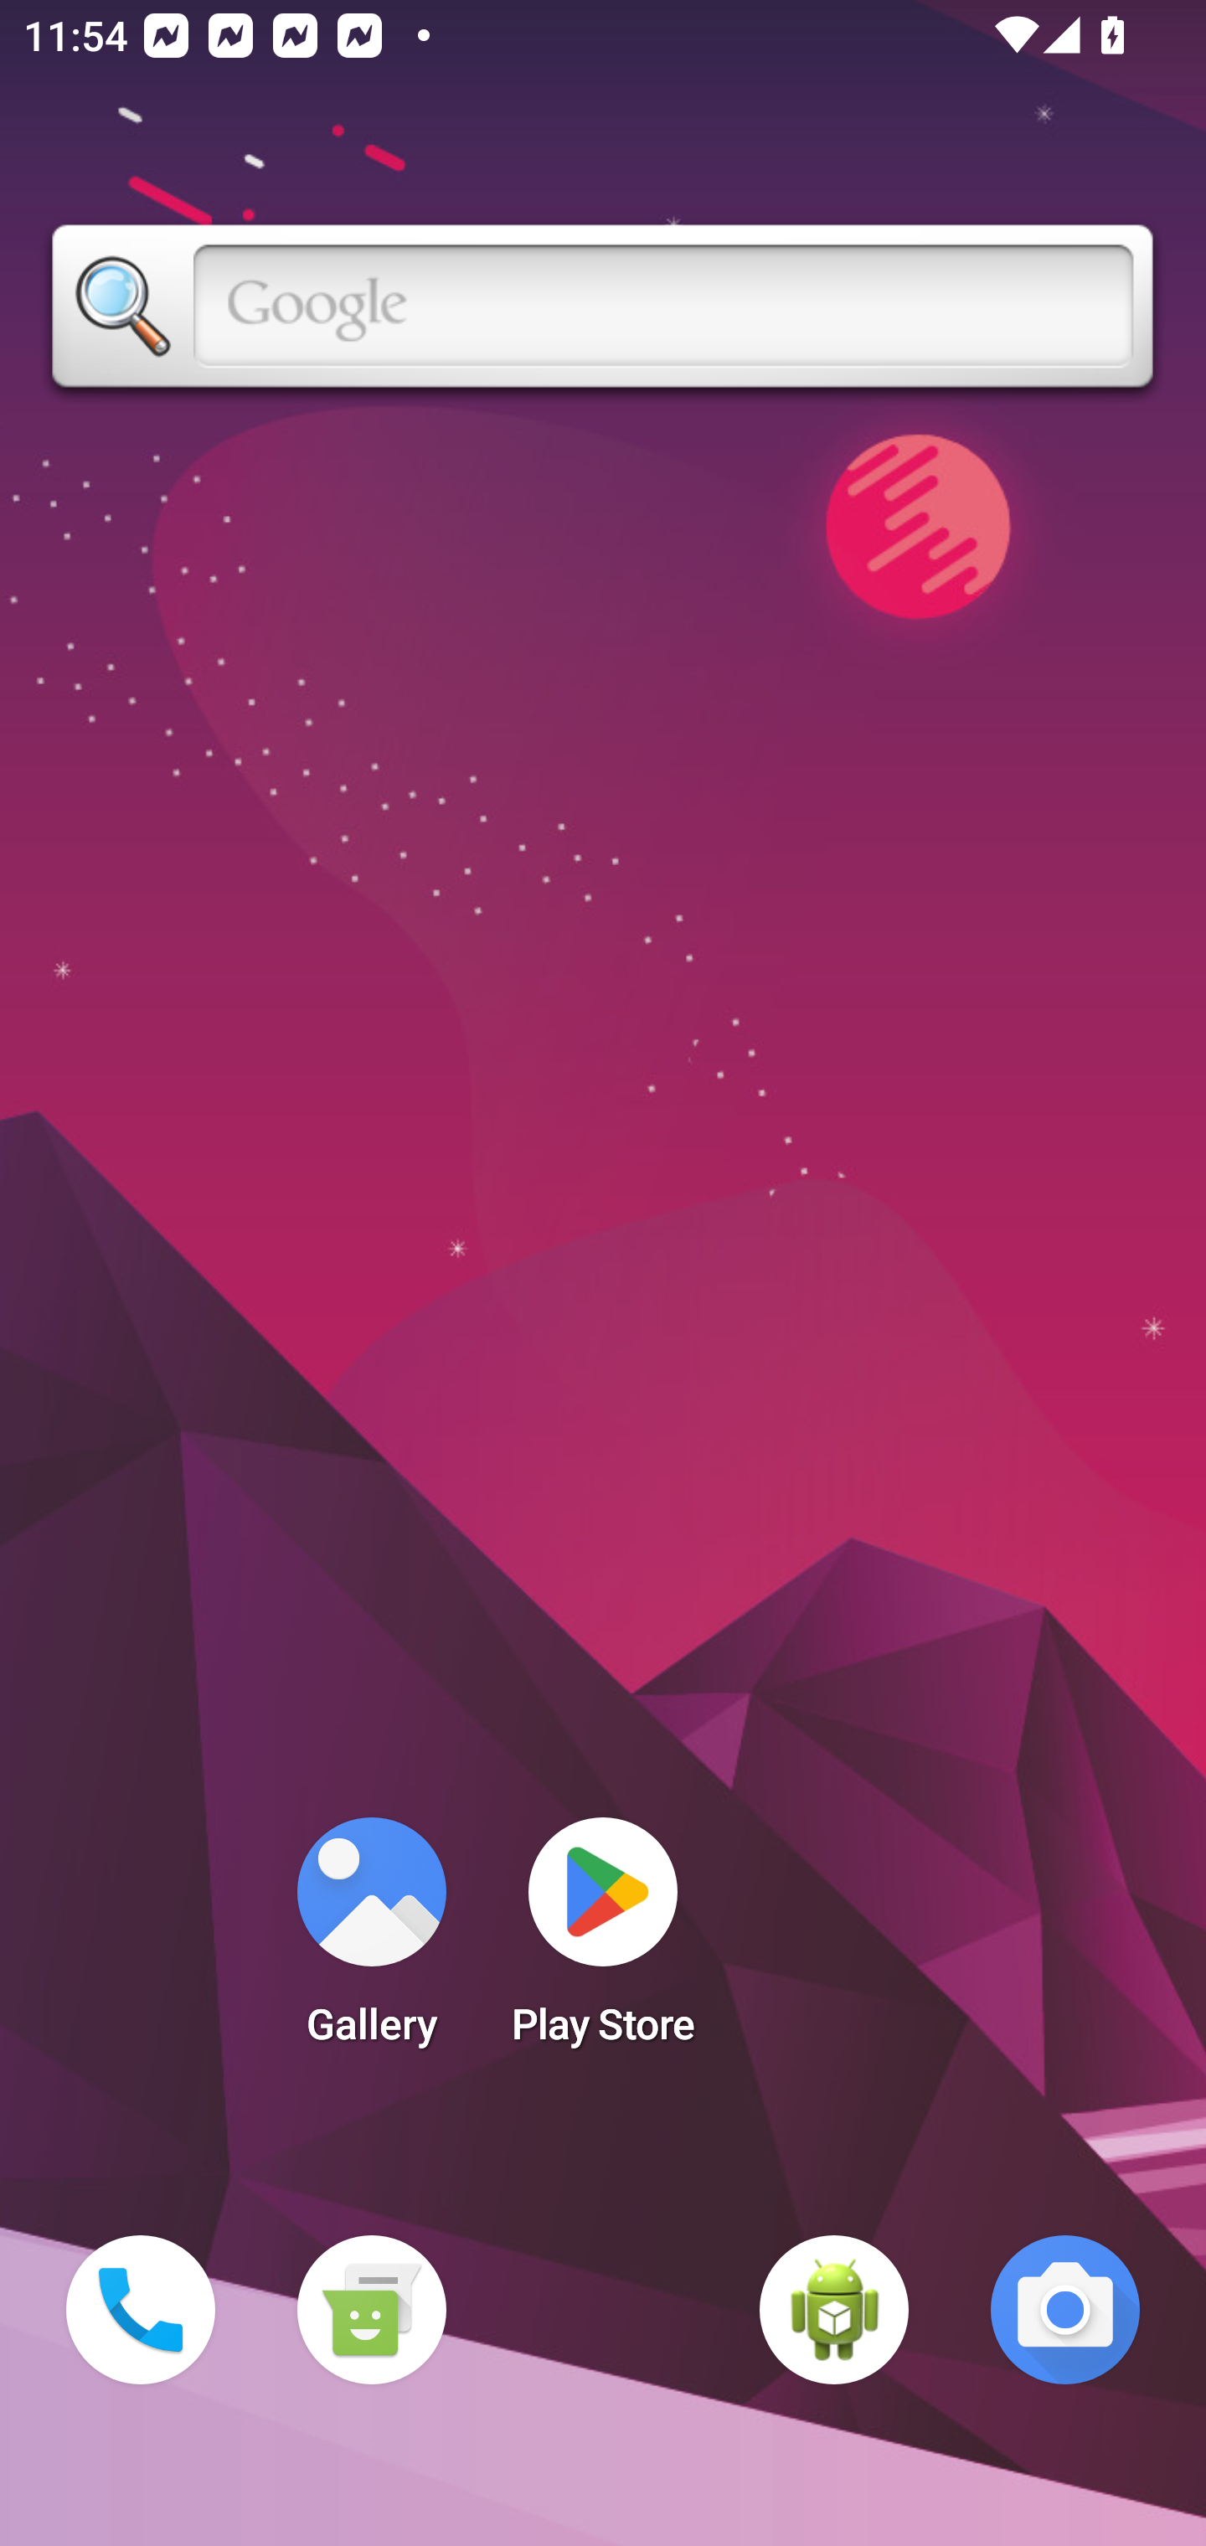 This screenshot has width=1206, height=2546. Describe the element at coordinates (603, 1941) in the screenshot. I see `Play Store` at that location.